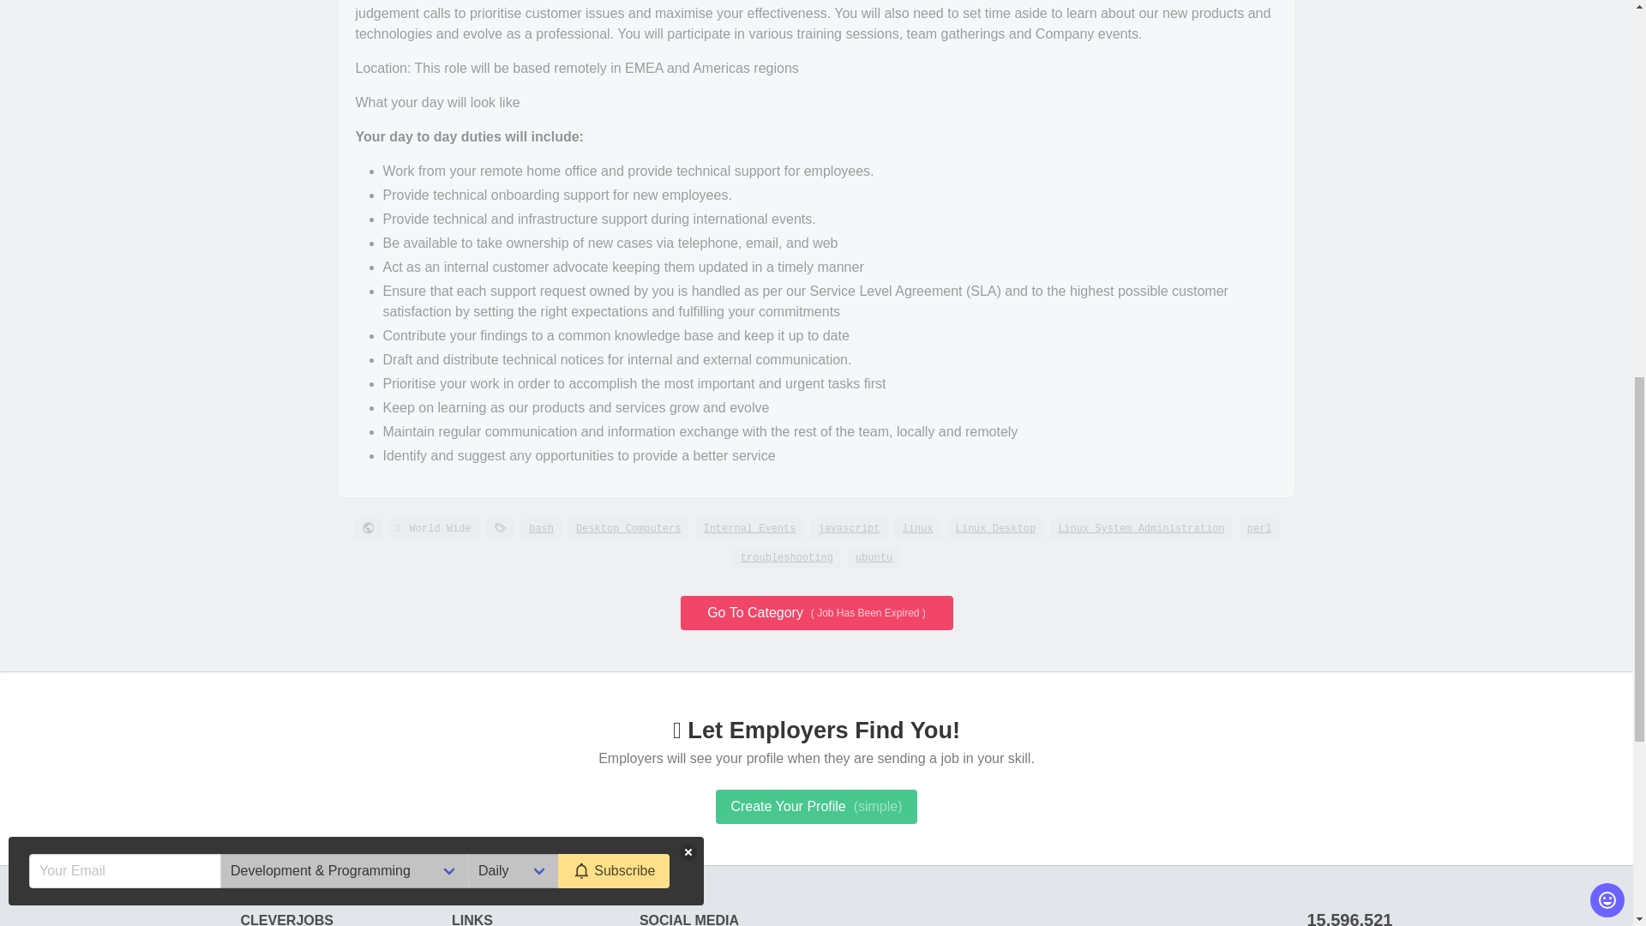 Image resolution: width=1646 pixels, height=926 pixels. What do you see at coordinates (748, 528) in the screenshot?
I see `Internal Events` at bounding box center [748, 528].